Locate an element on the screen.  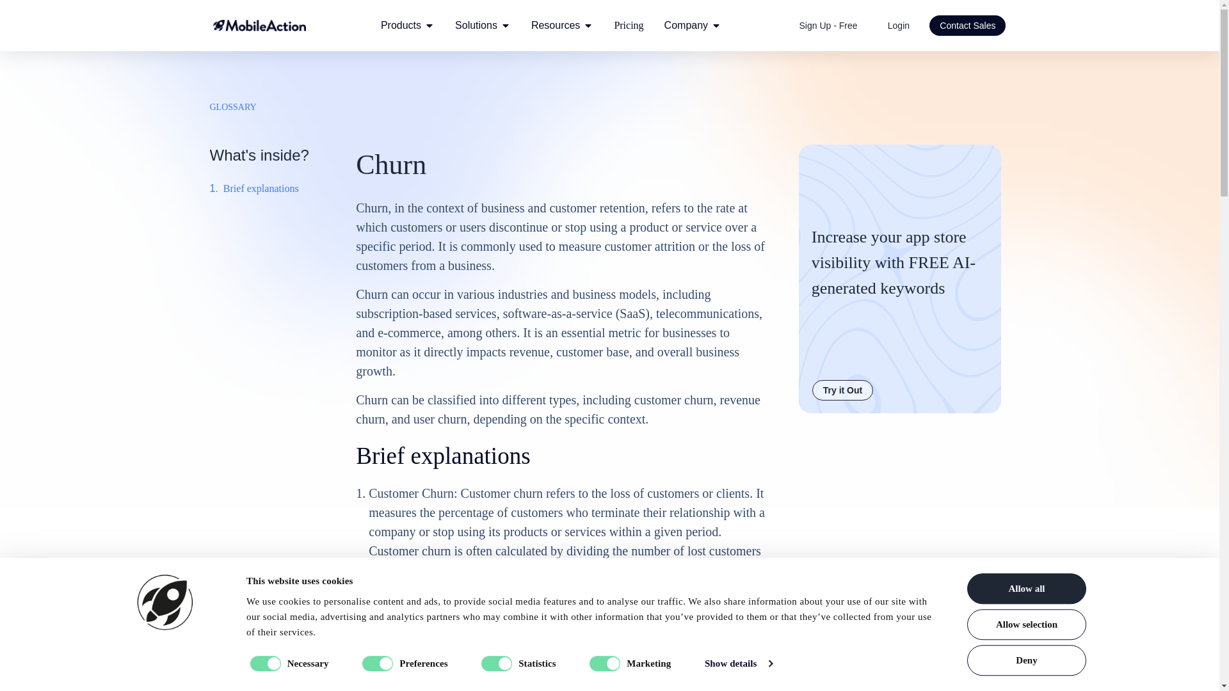
Show details is located at coordinates (737, 663).